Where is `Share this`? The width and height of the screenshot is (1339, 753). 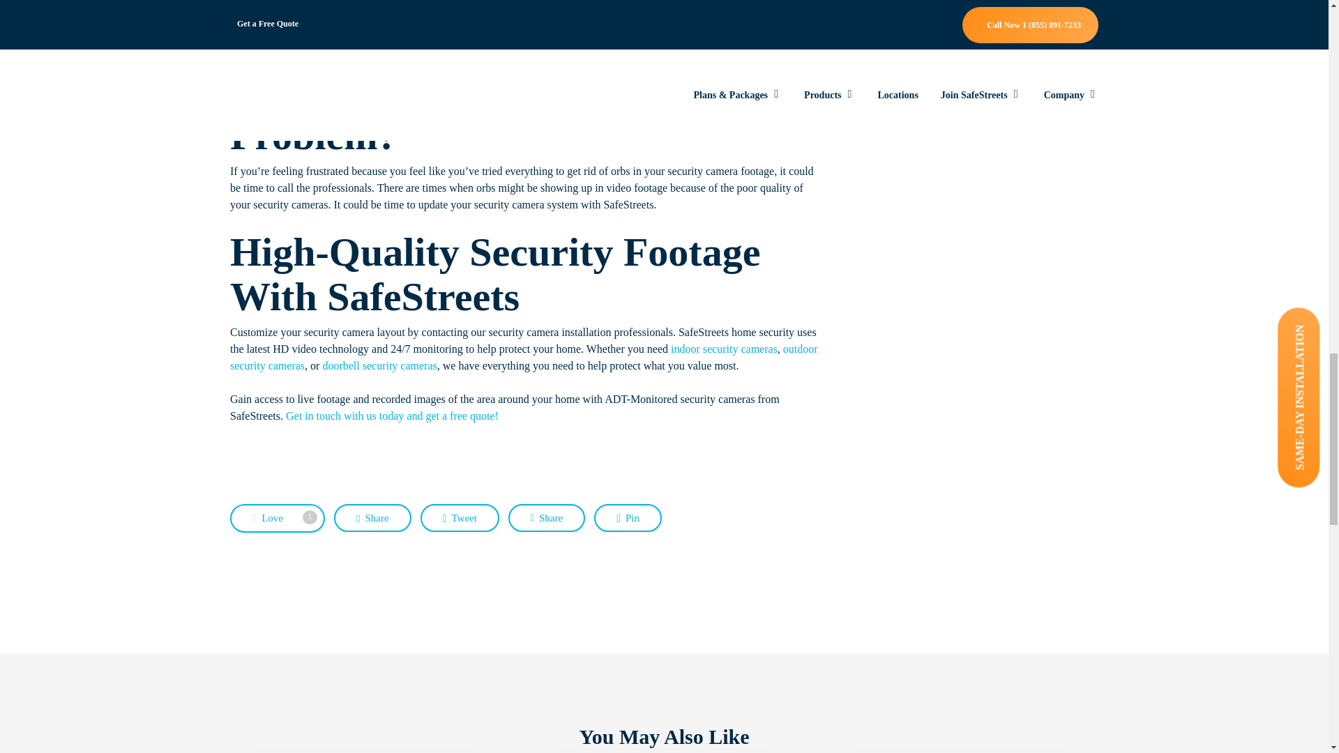
Share this is located at coordinates (372, 517).